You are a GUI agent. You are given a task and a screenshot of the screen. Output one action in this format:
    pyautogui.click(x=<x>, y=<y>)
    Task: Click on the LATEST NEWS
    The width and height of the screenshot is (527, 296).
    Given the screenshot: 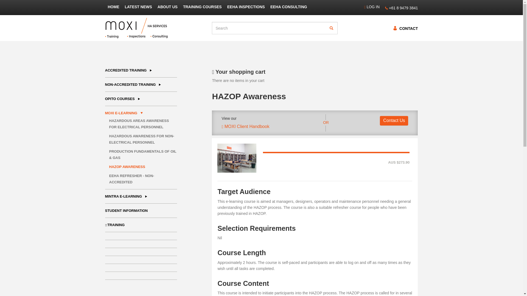 What is the action you would take?
    pyautogui.click(x=138, y=7)
    